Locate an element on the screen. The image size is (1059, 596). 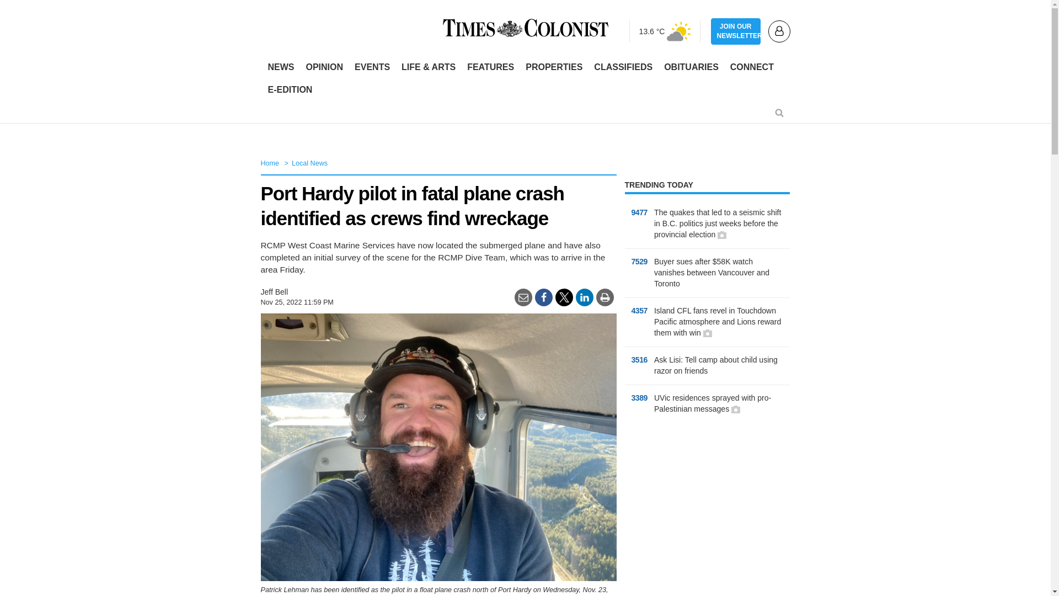
Has a gallery is located at coordinates (707, 333).